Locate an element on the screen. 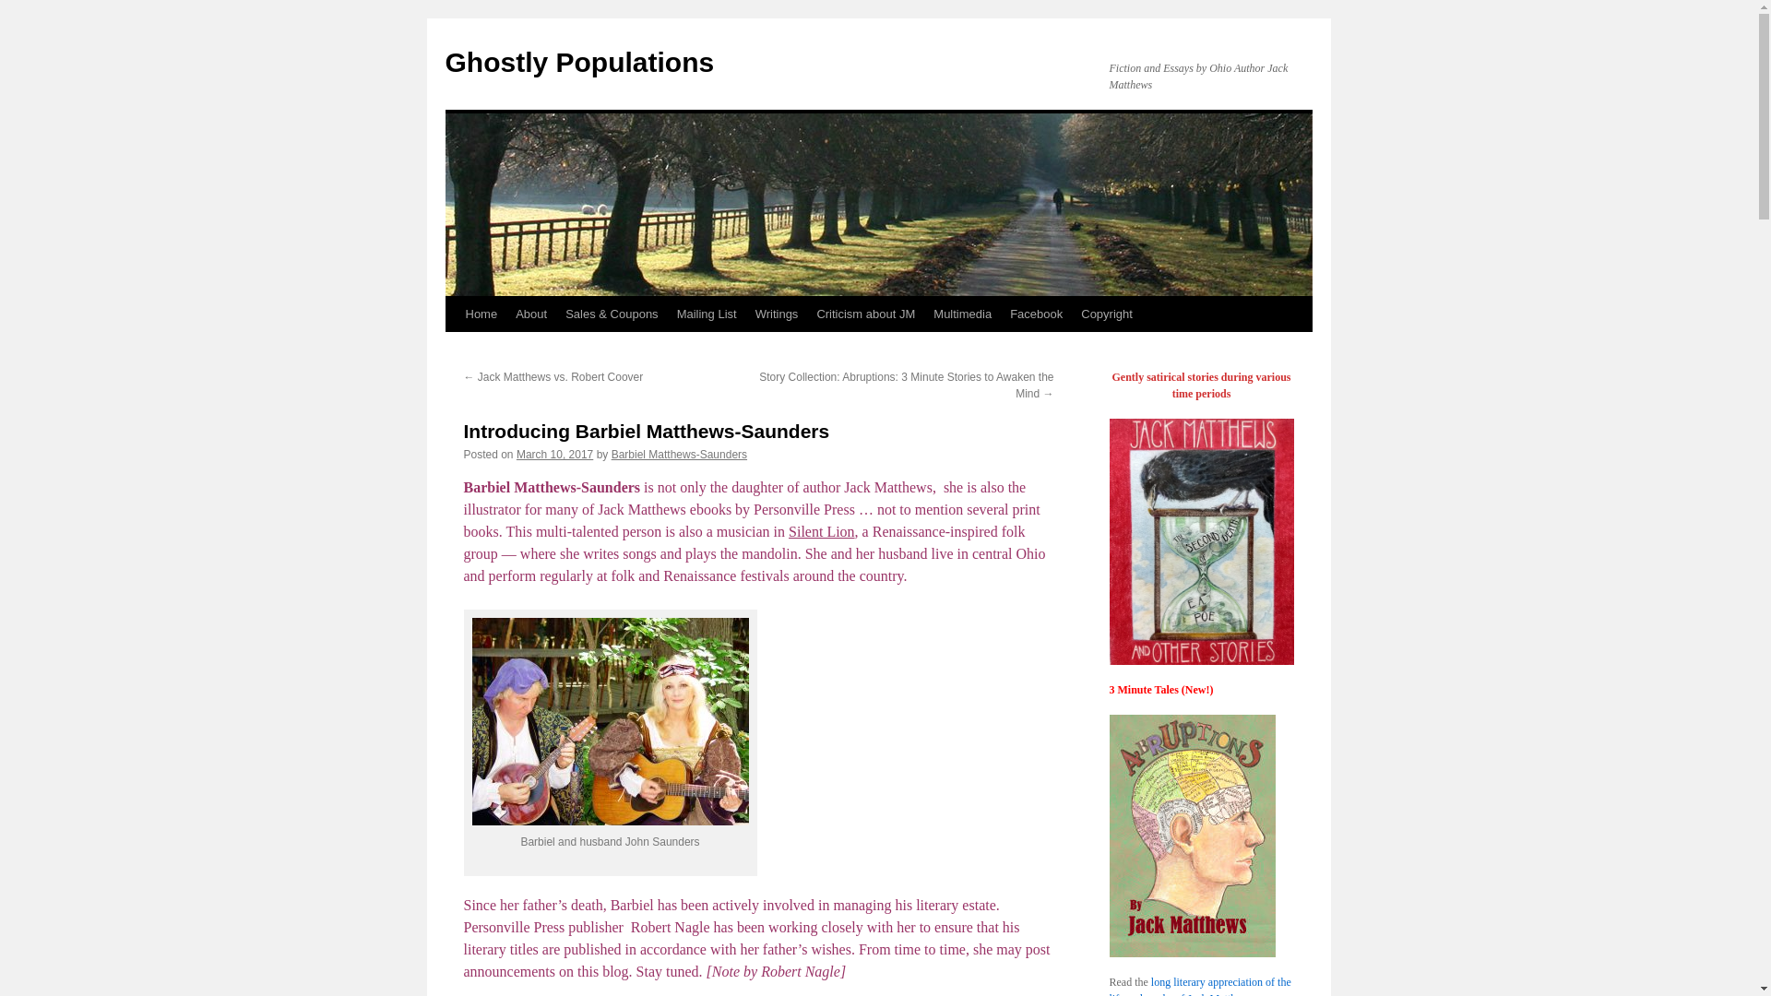 Image resolution: width=1771 pixels, height=996 pixels. View all posts by Barbiel Matthews-Saunders is located at coordinates (679, 455).